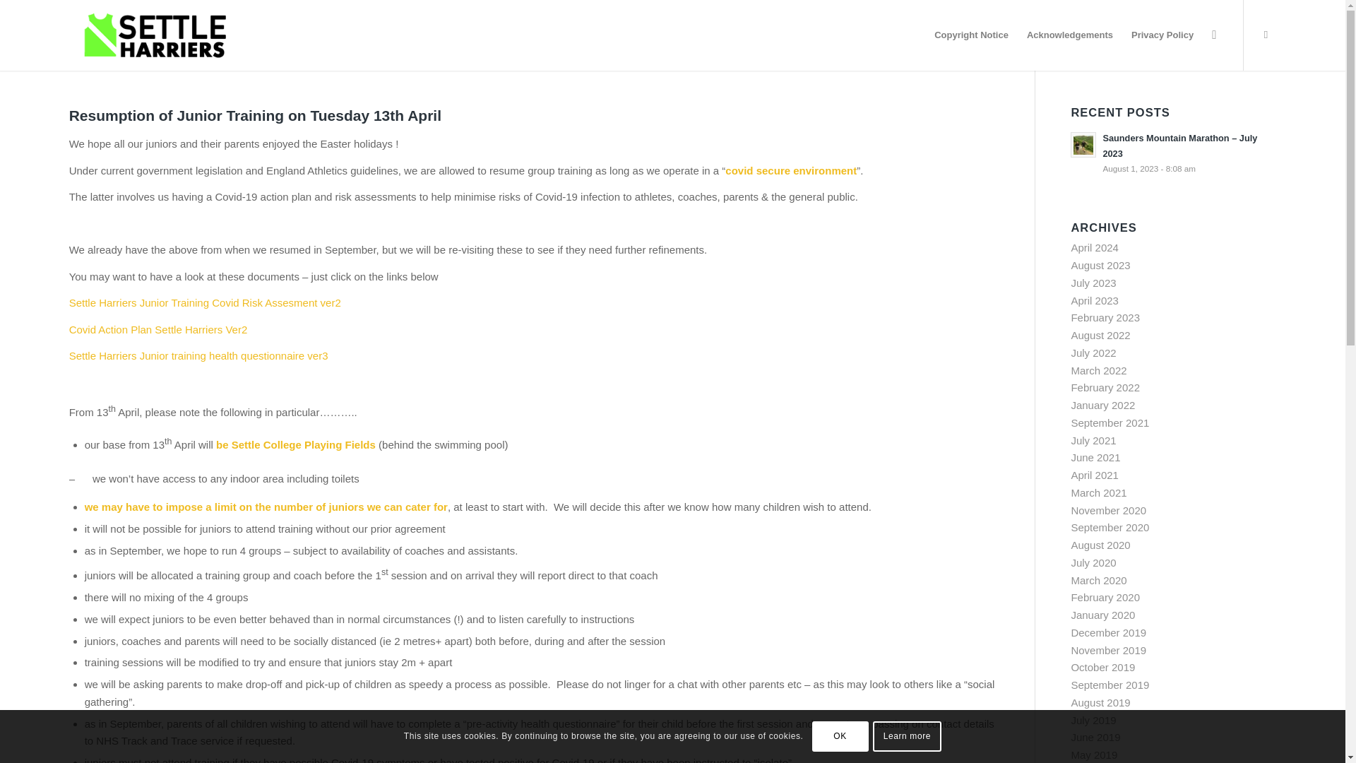  I want to click on March 2022, so click(1099, 370).